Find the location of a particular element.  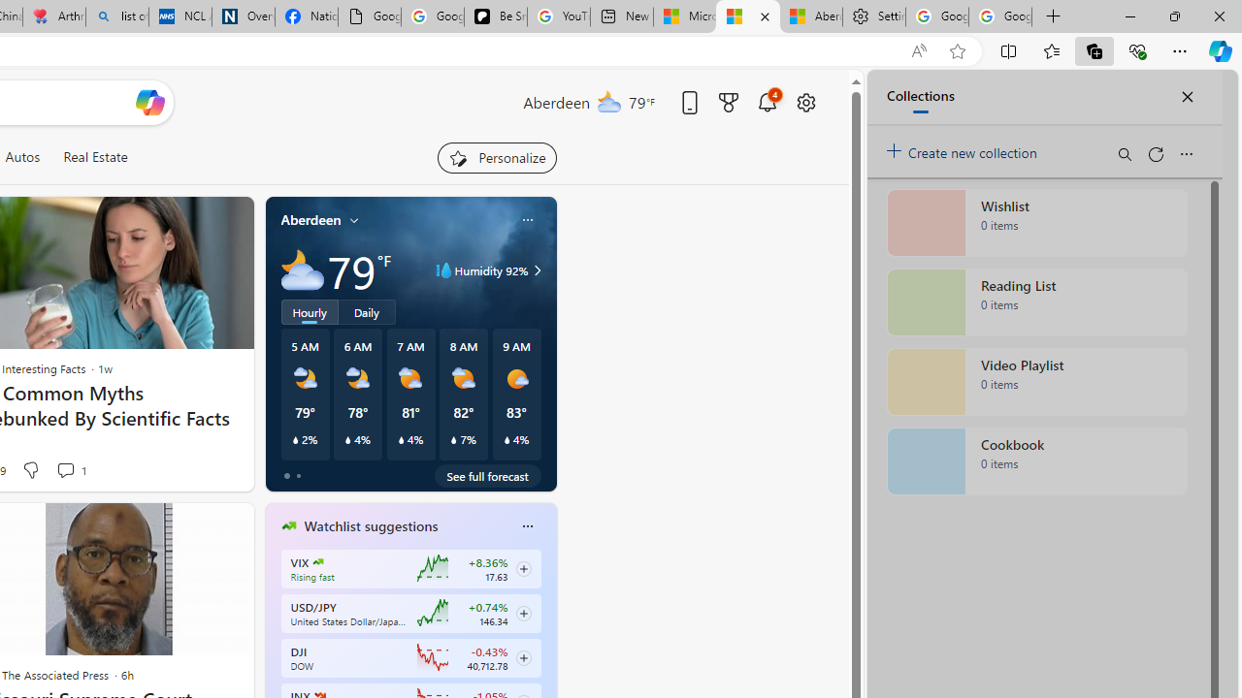

Class: icon-img is located at coordinates (527, 525).